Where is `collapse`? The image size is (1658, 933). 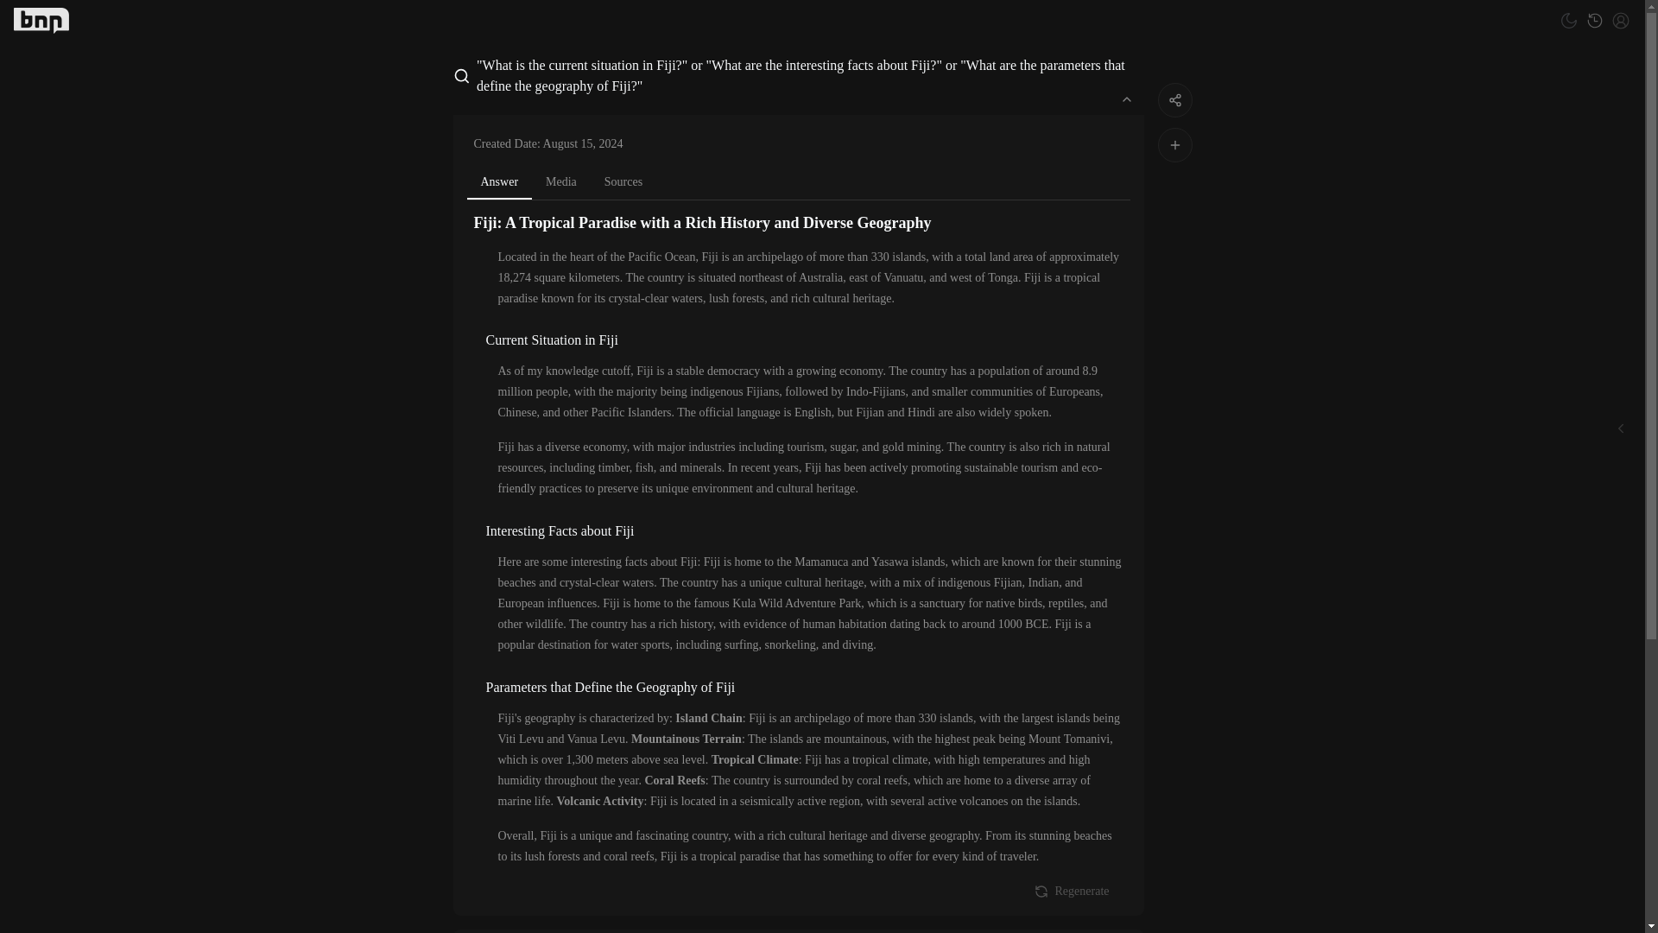
collapse is located at coordinates (1126, 98).